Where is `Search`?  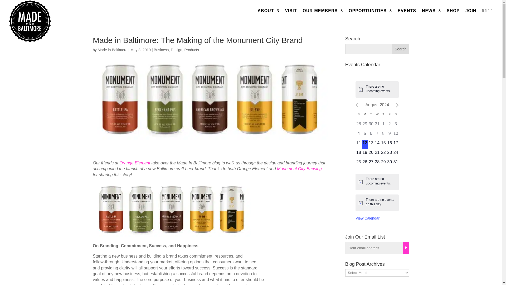
Search is located at coordinates (401, 49).